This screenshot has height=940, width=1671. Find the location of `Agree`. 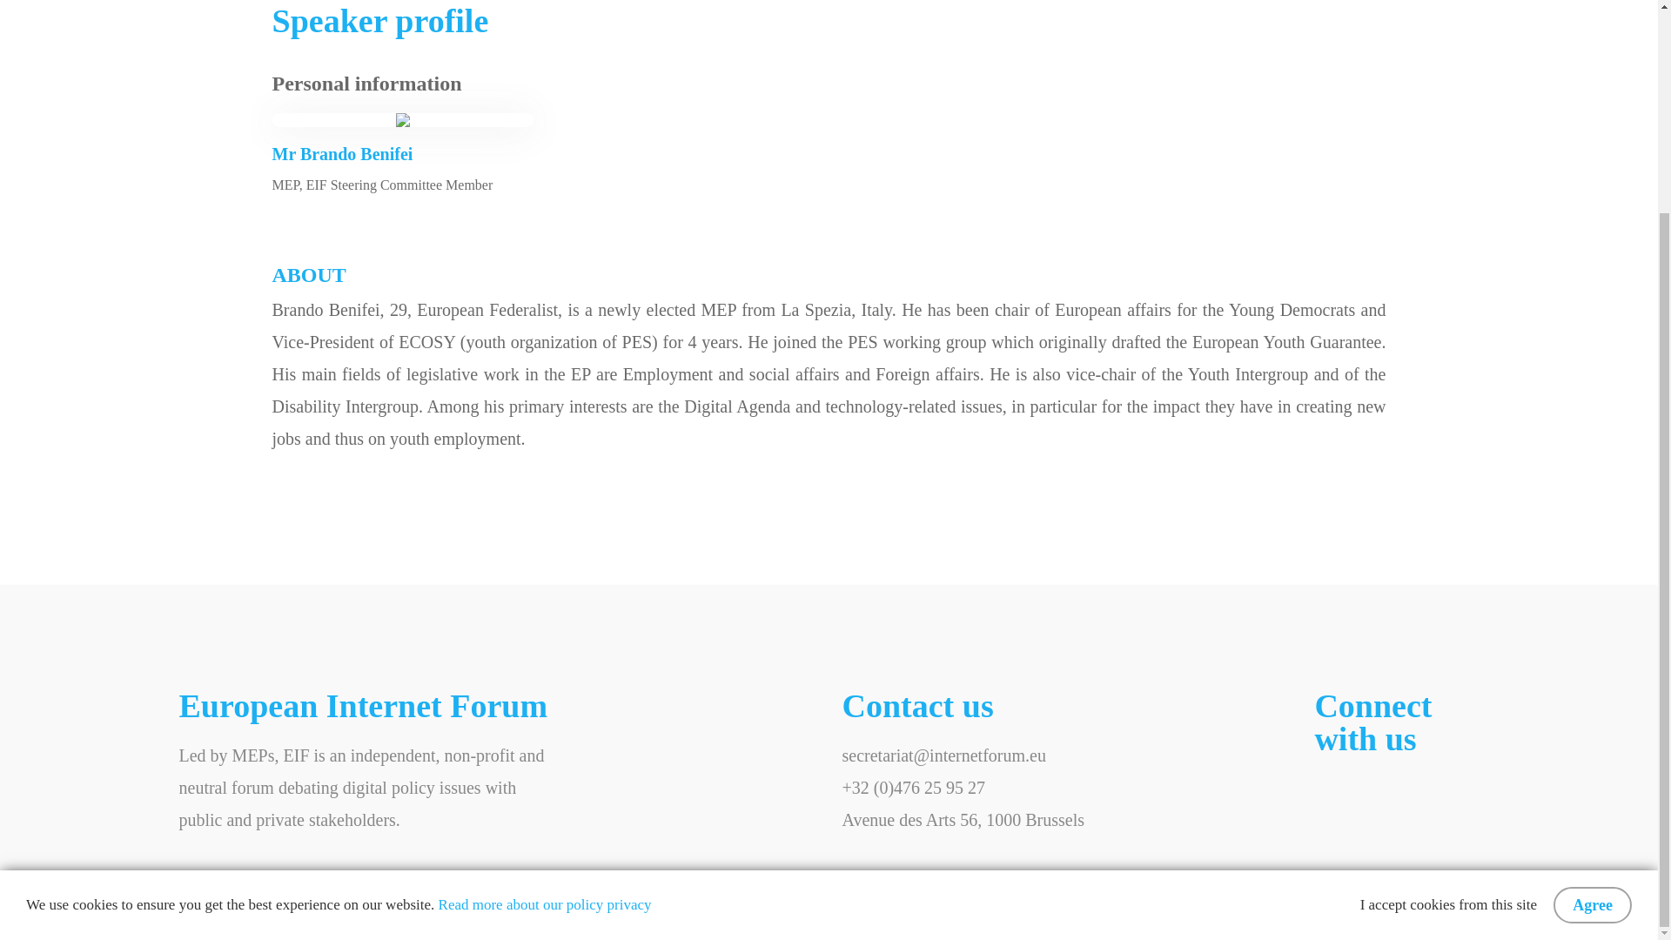

Agree is located at coordinates (1593, 641).